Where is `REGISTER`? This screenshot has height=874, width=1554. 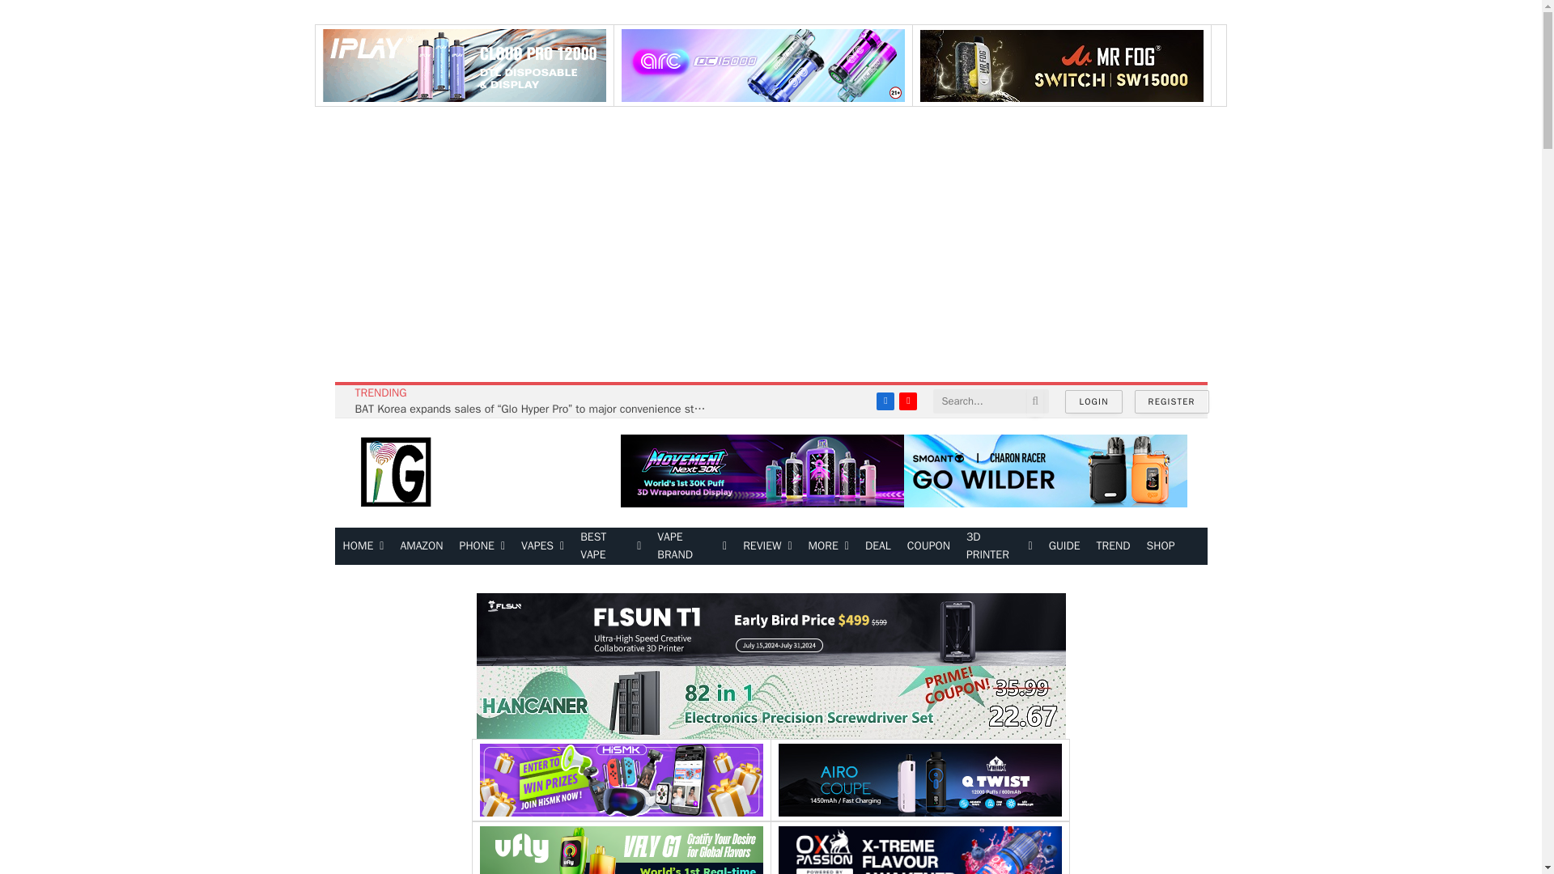 REGISTER is located at coordinates (1171, 401).